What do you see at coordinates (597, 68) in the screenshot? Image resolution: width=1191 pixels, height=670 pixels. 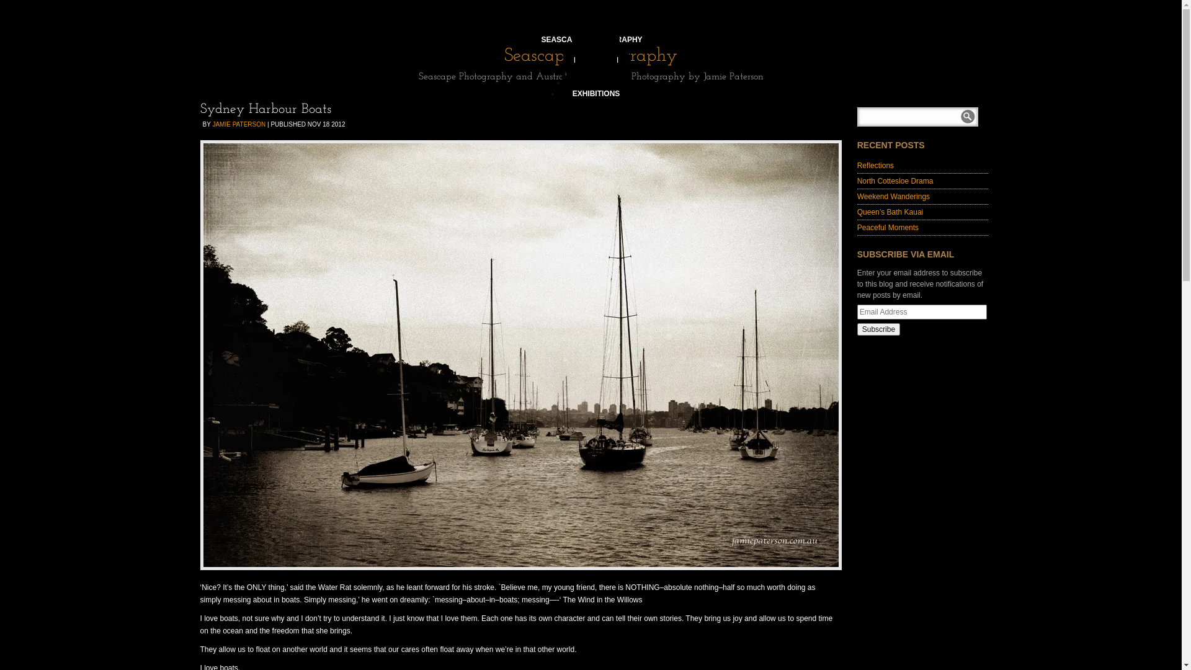 I see `BLOG` at bounding box center [597, 68].